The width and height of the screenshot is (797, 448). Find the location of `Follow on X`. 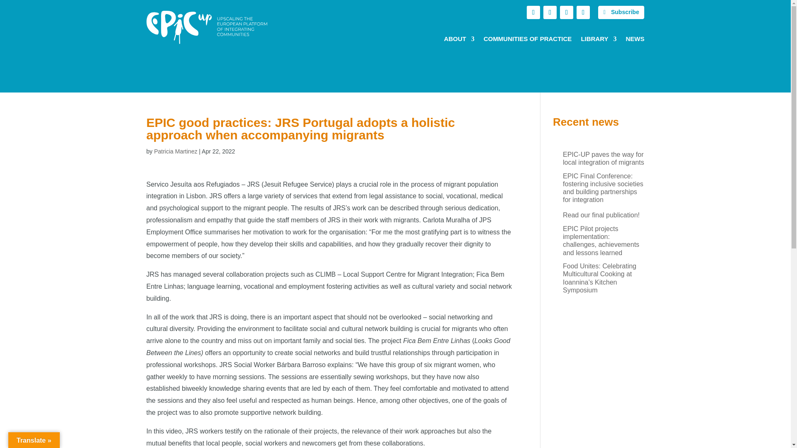

Follow on X is located at coordinates (533, 12).